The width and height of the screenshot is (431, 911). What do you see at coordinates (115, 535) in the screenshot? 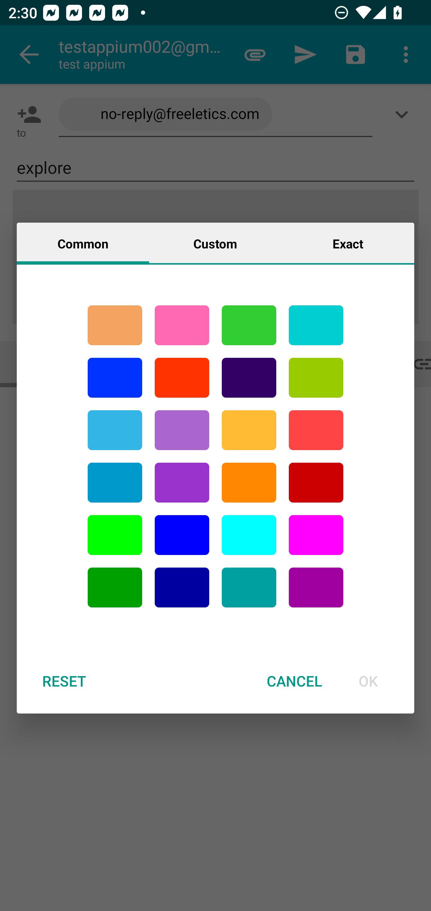
I see `Light green` at bounding box center [115, 535].